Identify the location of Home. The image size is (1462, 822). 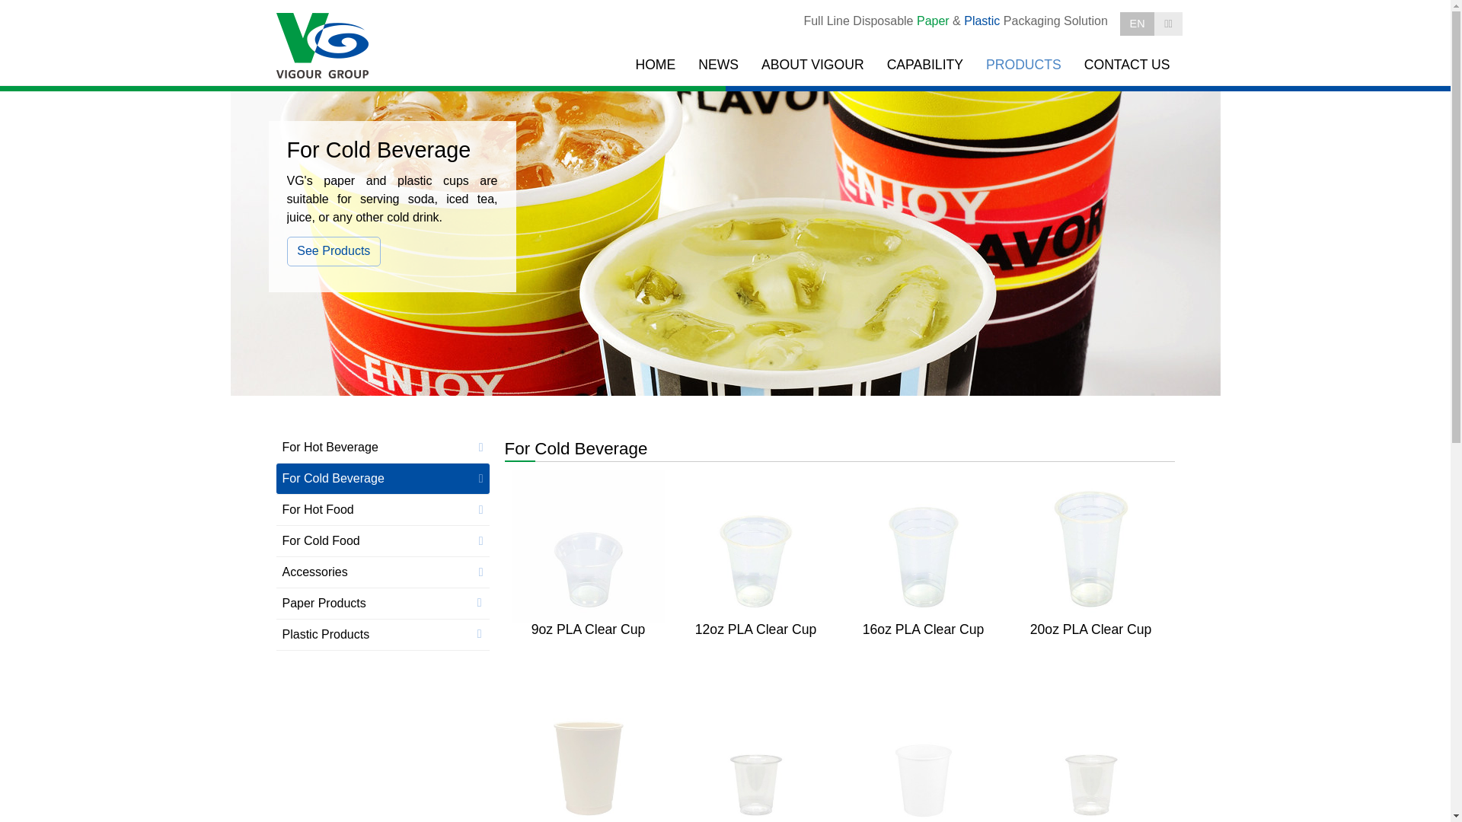
(323, 46).